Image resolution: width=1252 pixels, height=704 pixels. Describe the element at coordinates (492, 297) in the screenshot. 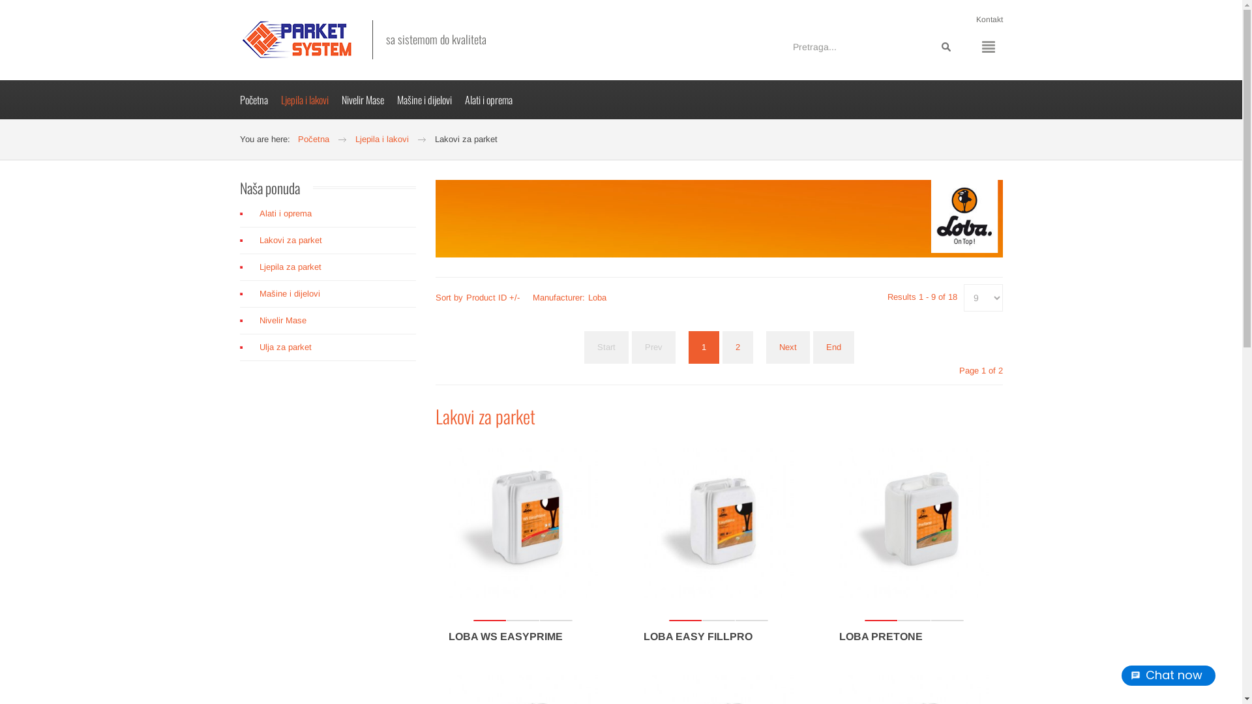

I see `Product ID +/-` at that location.